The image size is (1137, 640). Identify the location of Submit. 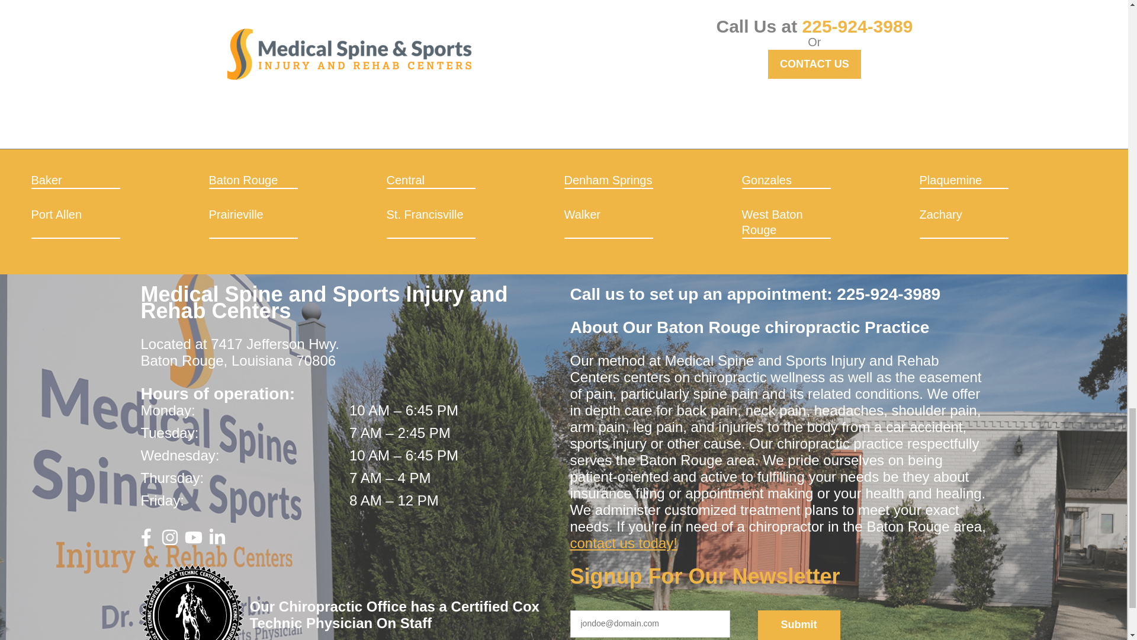
(799, 625).